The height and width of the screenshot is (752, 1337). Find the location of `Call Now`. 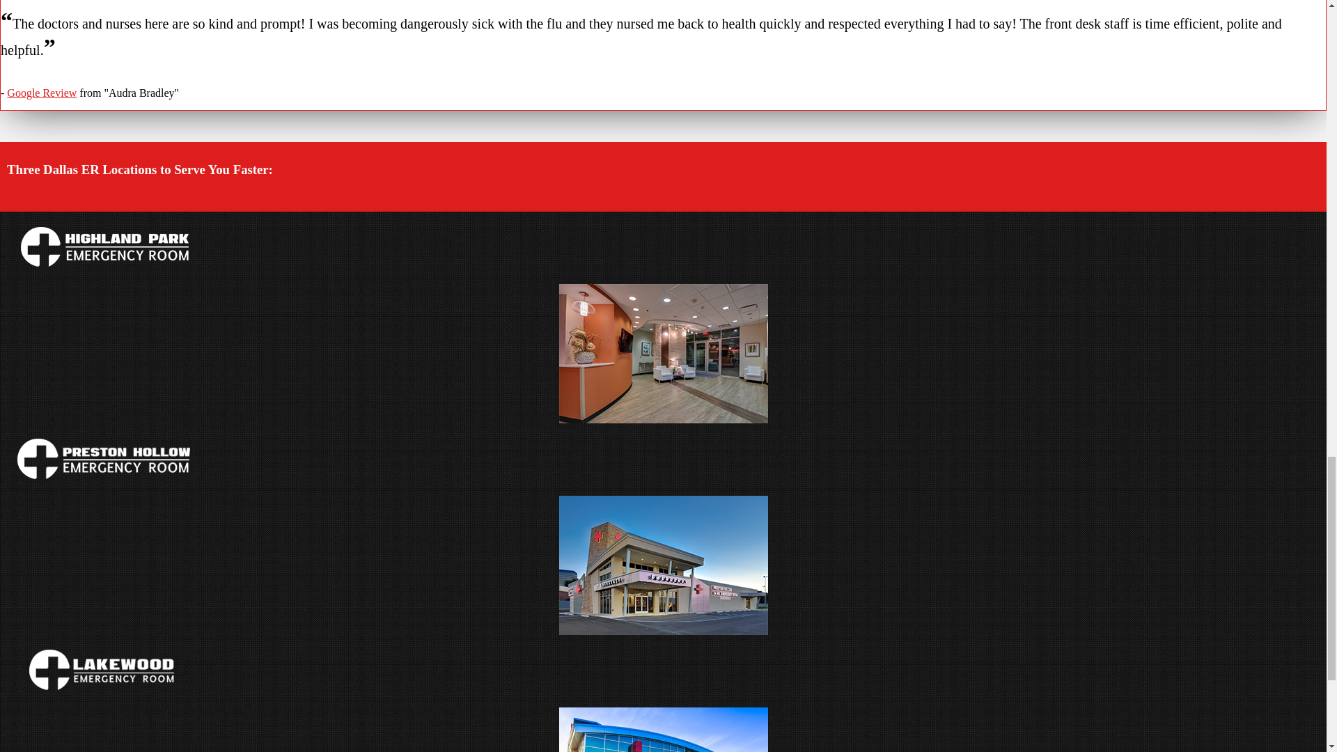

Call Now is located at coordinates (580, 384).